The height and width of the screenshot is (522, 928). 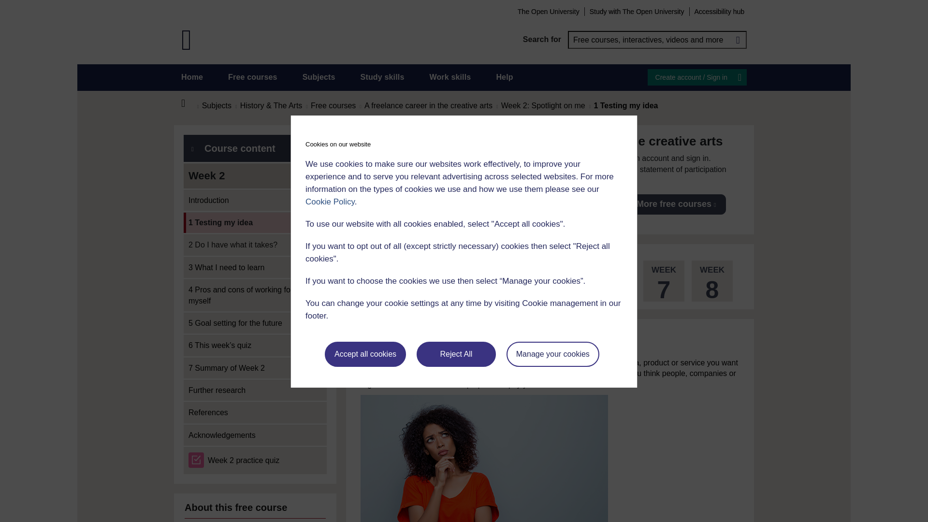 I want to click on Subjects, so click(x=319, y=77).